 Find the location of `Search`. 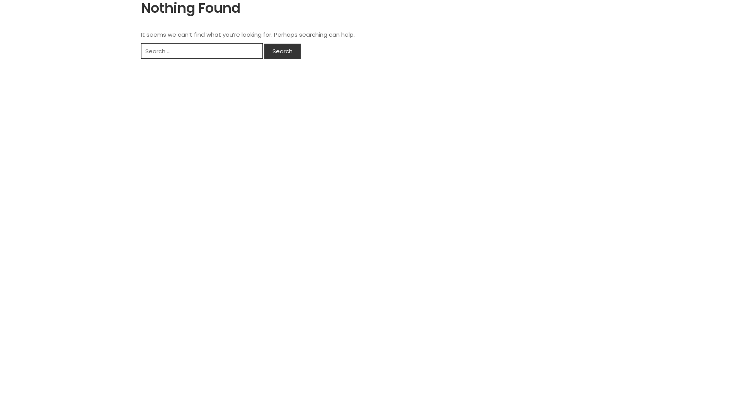

Search is located at coordinates (283, 51).